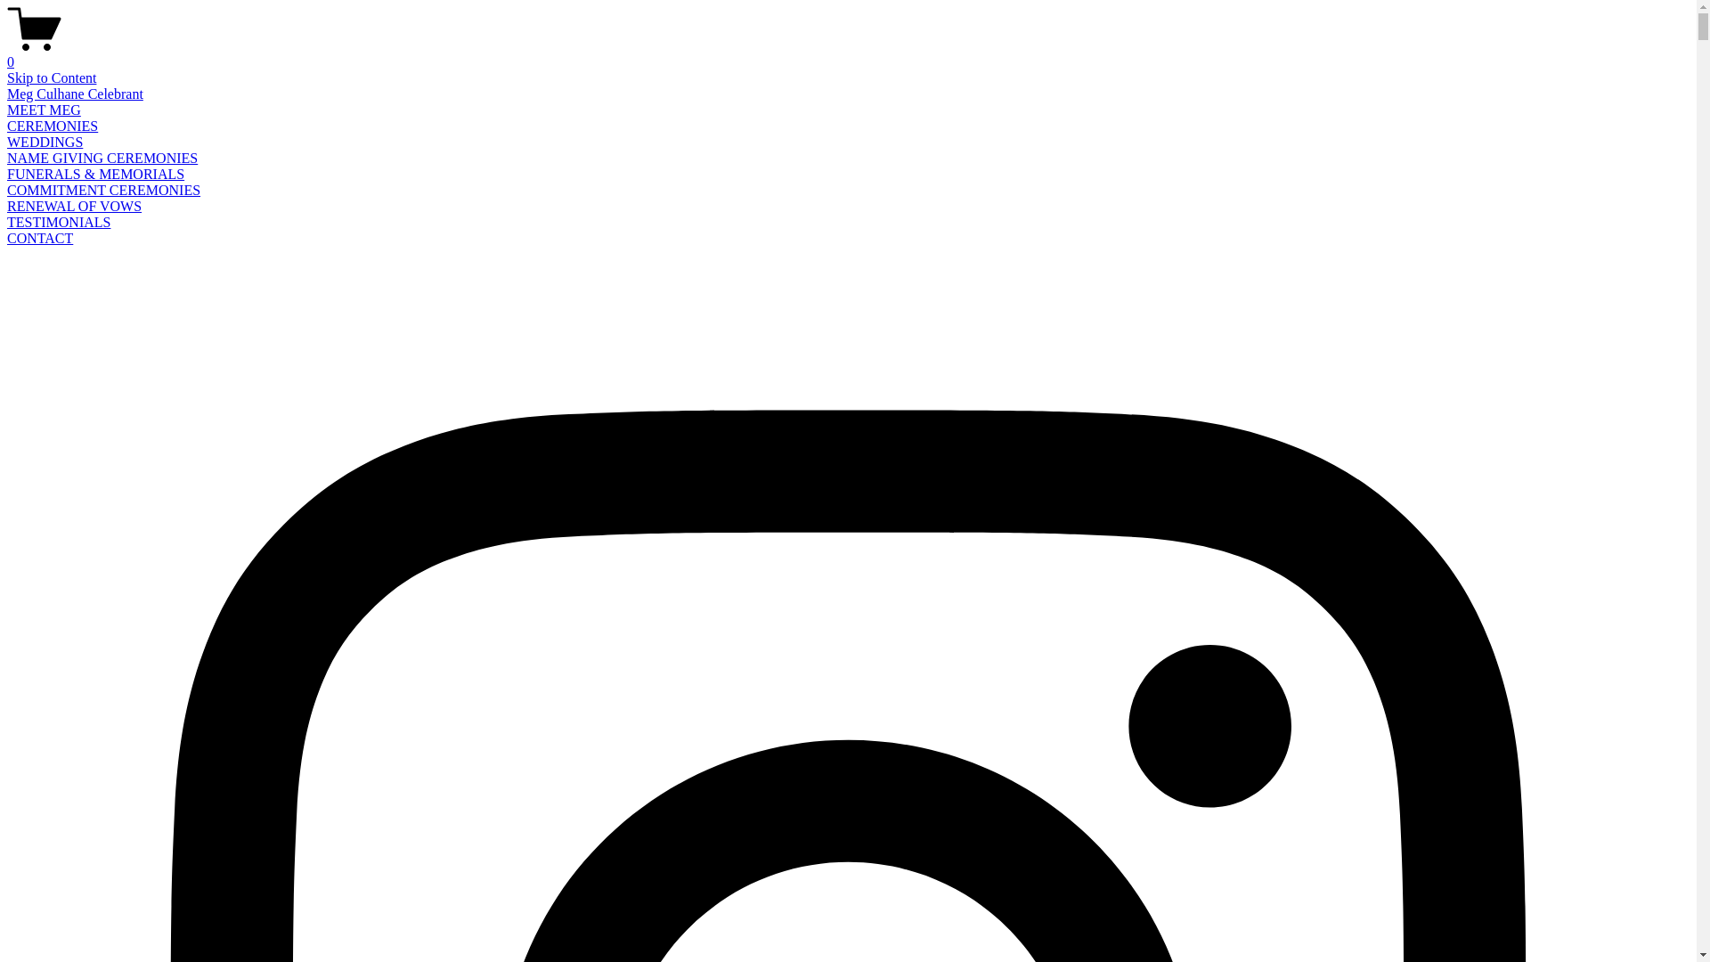  Describe the element at coordinates (848, 54) in the screenshot. I see `0` at that location.